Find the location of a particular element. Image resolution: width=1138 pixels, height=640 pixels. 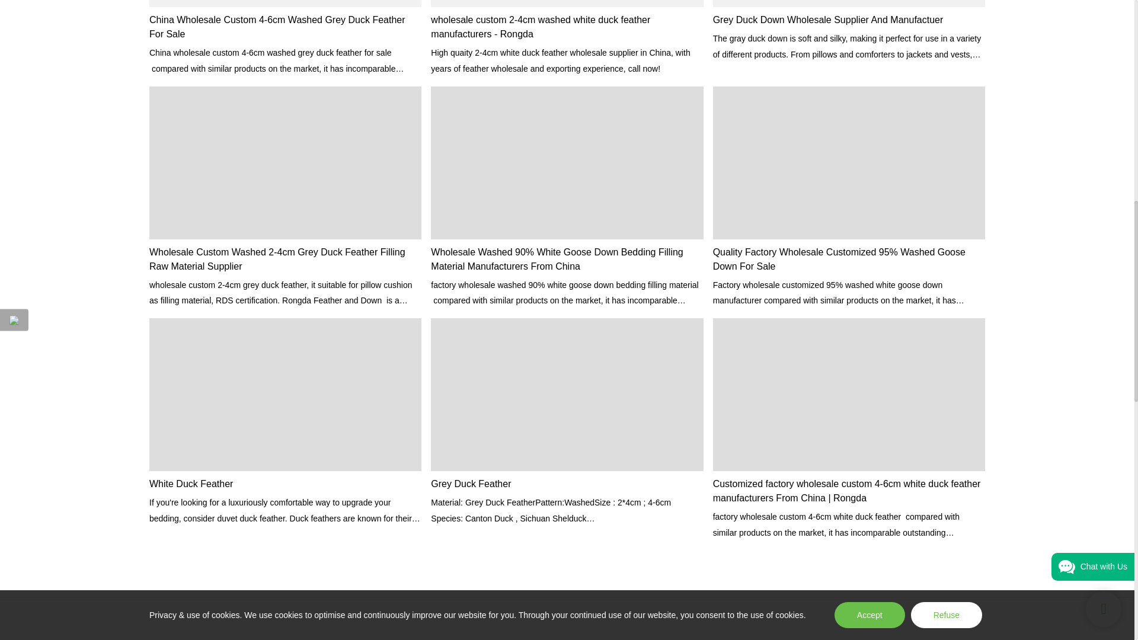

Grey Duck Down Wholesale Supplier And Manufactuer is located at coordinates (849, 20).